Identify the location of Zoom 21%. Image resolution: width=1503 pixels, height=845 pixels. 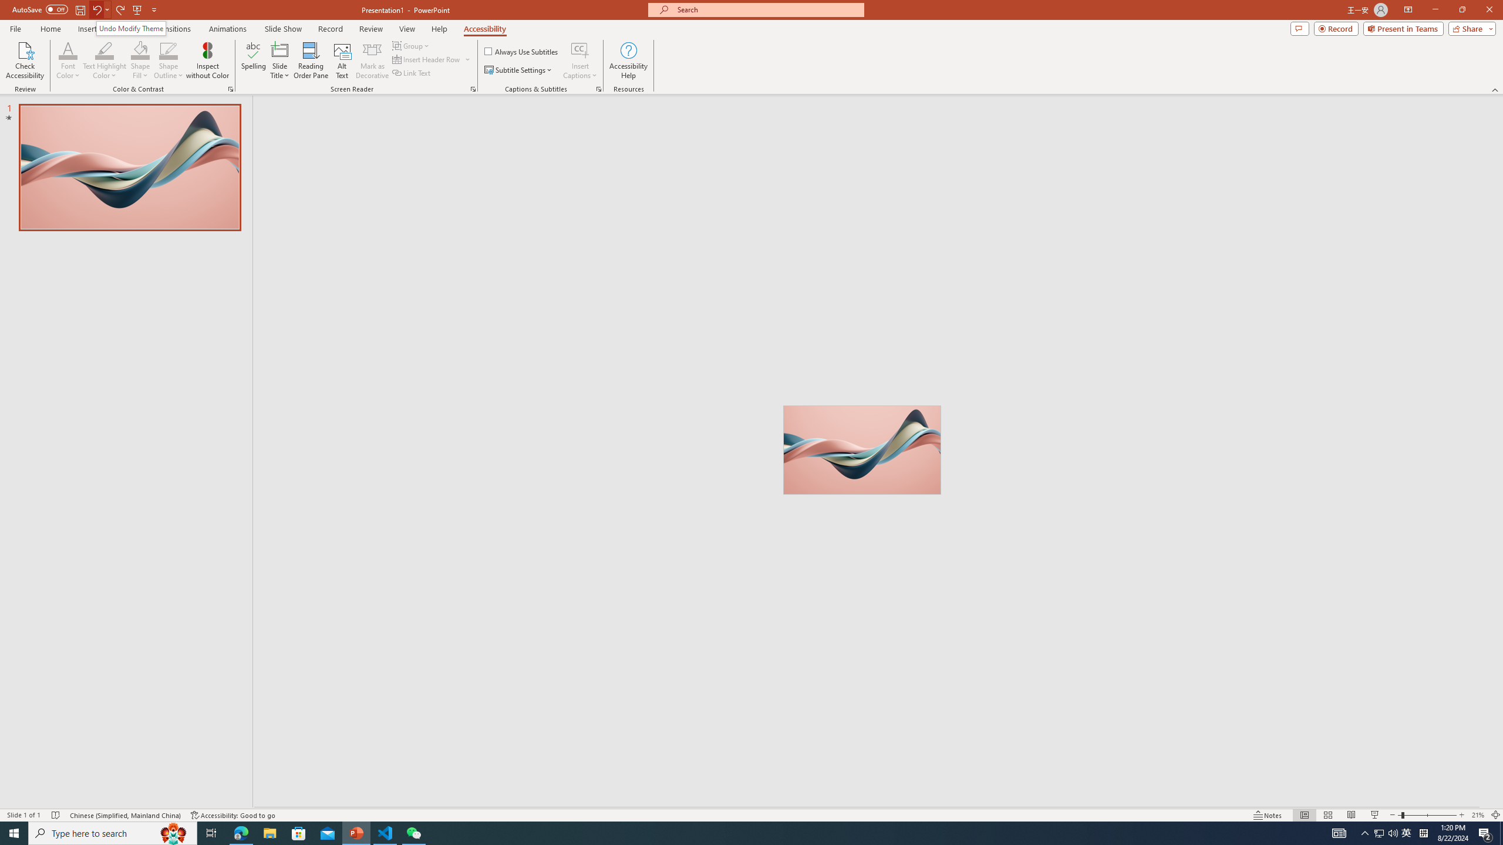
(1478, 815).